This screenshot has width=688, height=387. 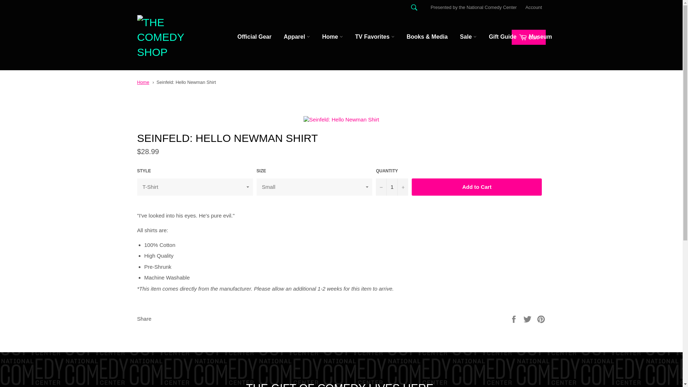 I want to click on 1, so click(x=392, y=187).